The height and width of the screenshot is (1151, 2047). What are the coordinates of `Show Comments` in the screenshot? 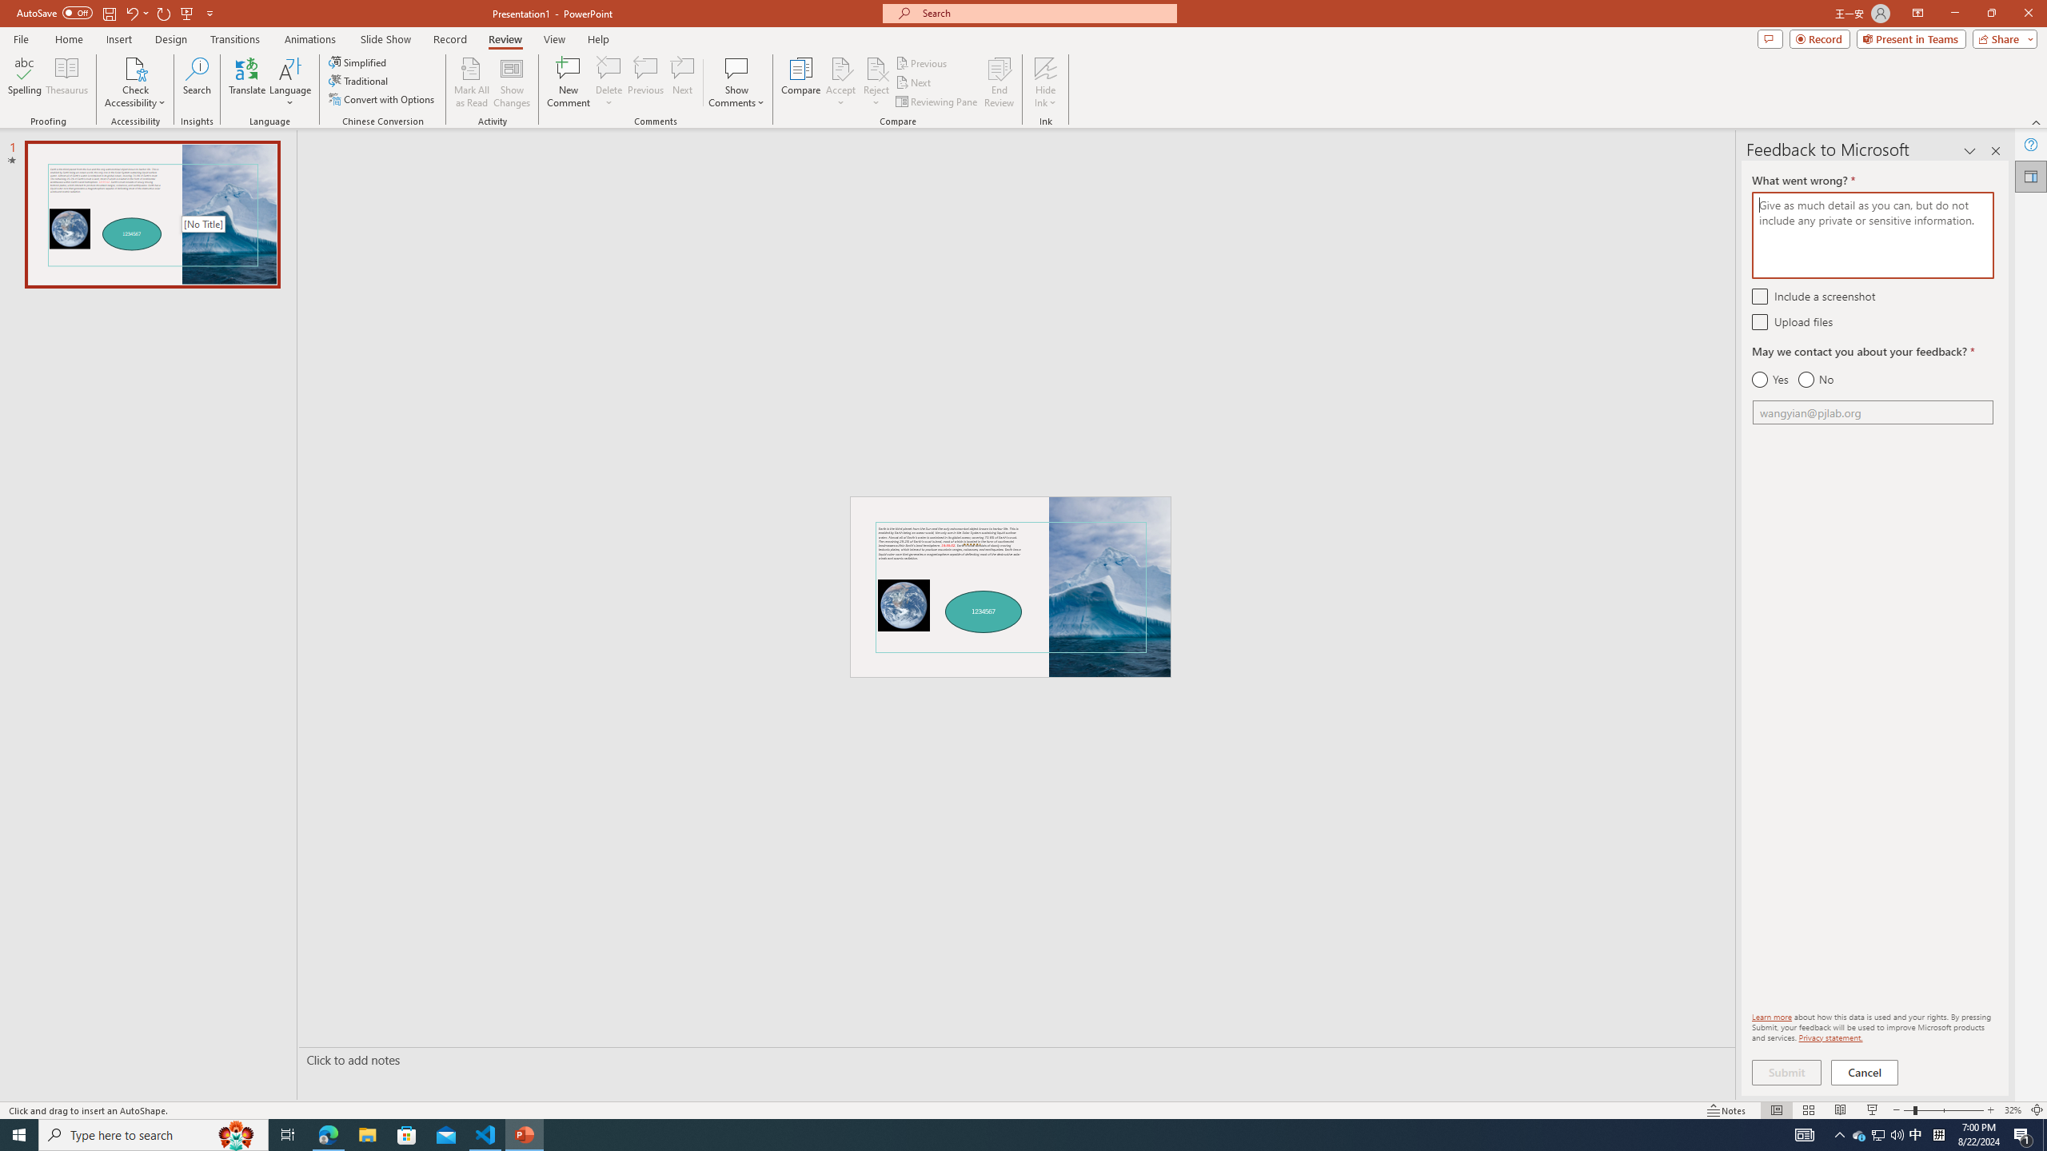 It's located at (737, 68).